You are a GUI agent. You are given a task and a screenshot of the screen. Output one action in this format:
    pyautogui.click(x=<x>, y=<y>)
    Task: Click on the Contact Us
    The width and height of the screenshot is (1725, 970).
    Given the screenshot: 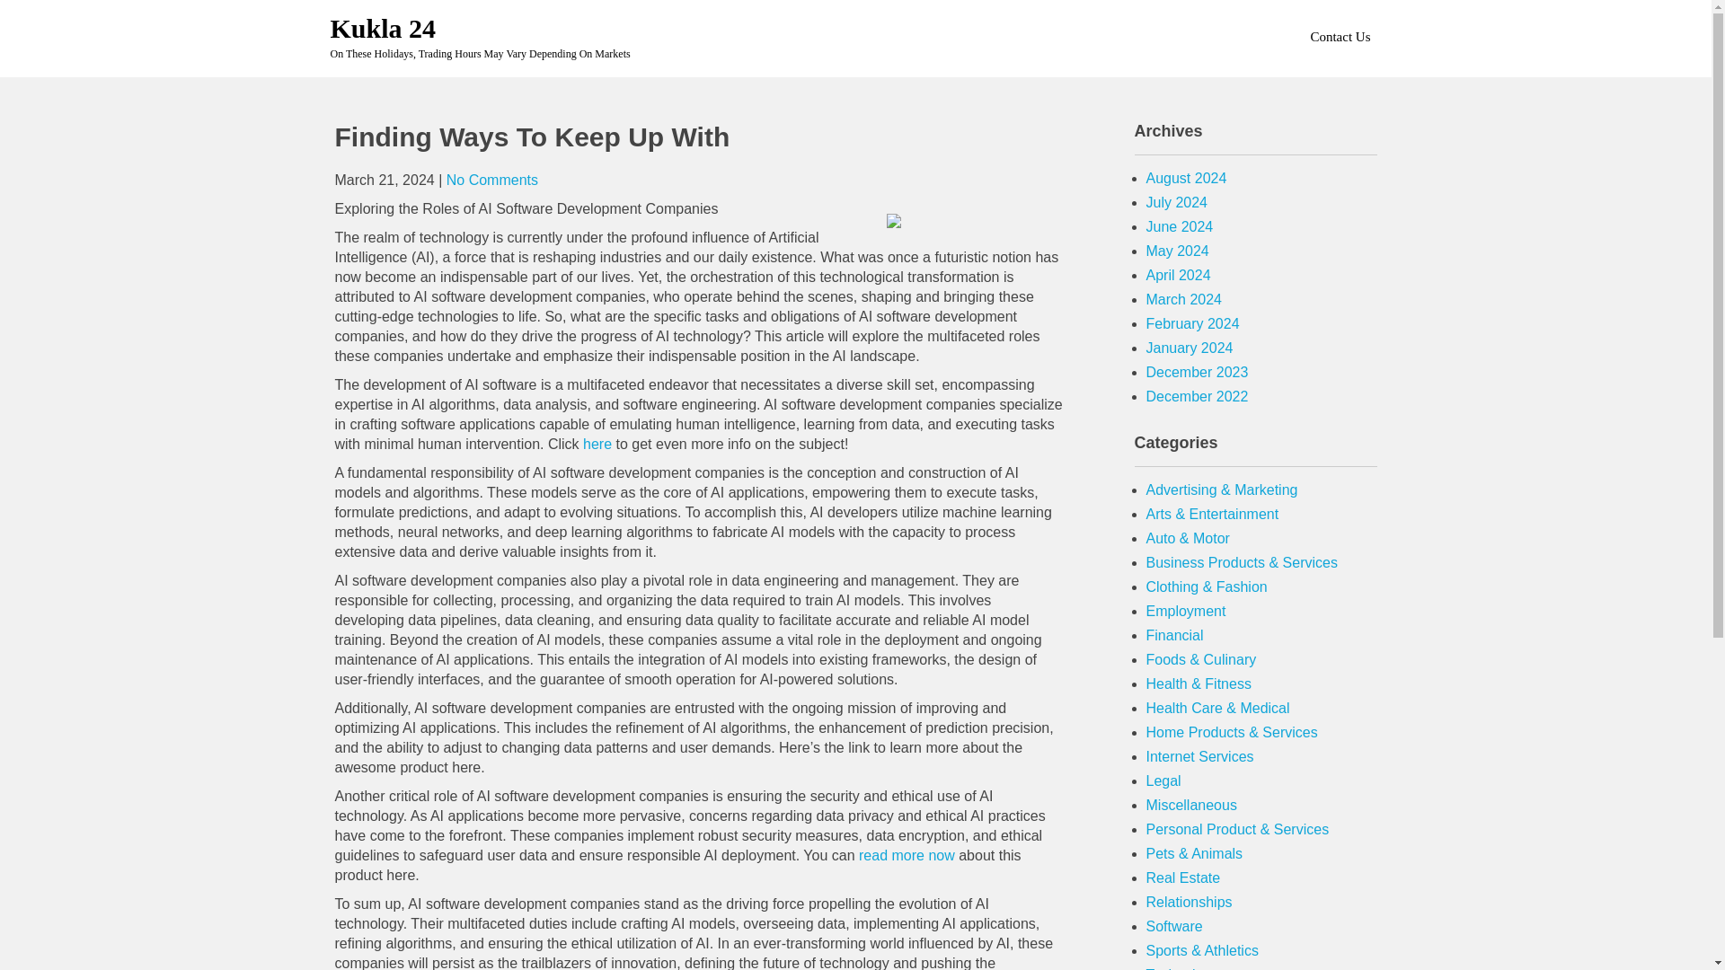 What is the action you would take?
    pyautogui.click(x=1339, y=36)
    